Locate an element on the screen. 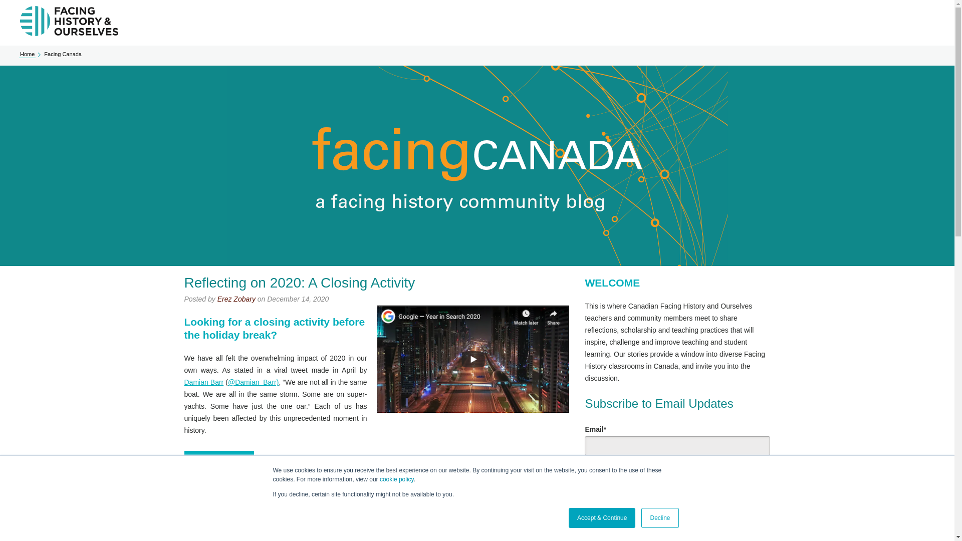 Image resolution: width=962 pixels, height=541 pixels. instant is located at coordinates (590, 473).